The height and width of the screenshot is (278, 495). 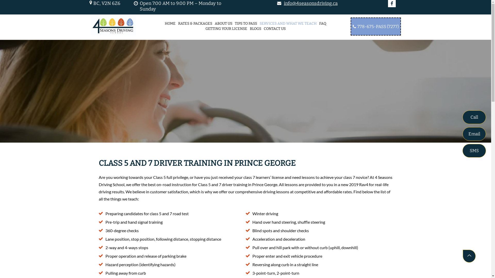 What do you see at coordinates (226, 29) in the screenshot?
I see `GETTING YOUR LICENSE` at bounding box center [226, 29].